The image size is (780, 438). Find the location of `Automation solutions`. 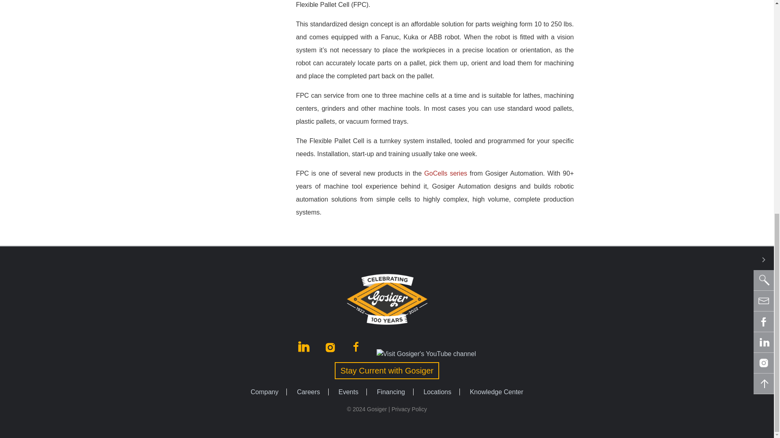

Automation solutions is located at coordinates (446, 174).